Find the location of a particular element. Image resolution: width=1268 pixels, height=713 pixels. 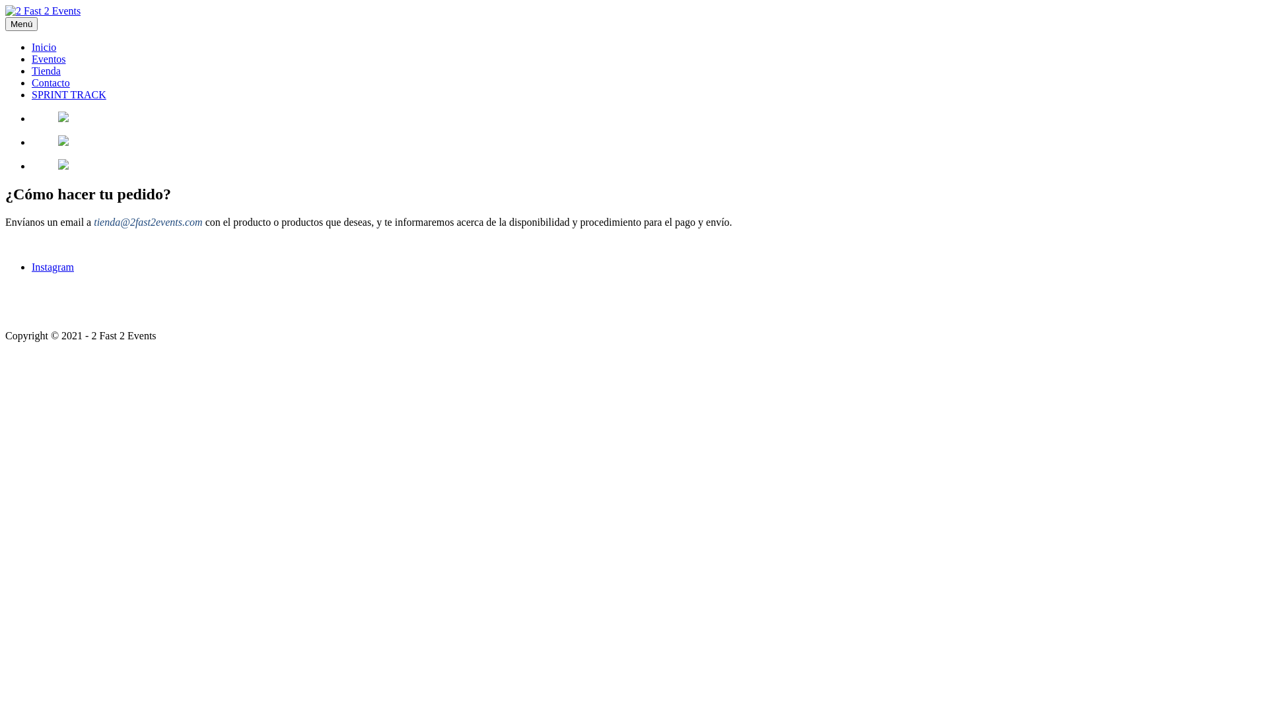

Instagram is located at coordinates (53, 267).